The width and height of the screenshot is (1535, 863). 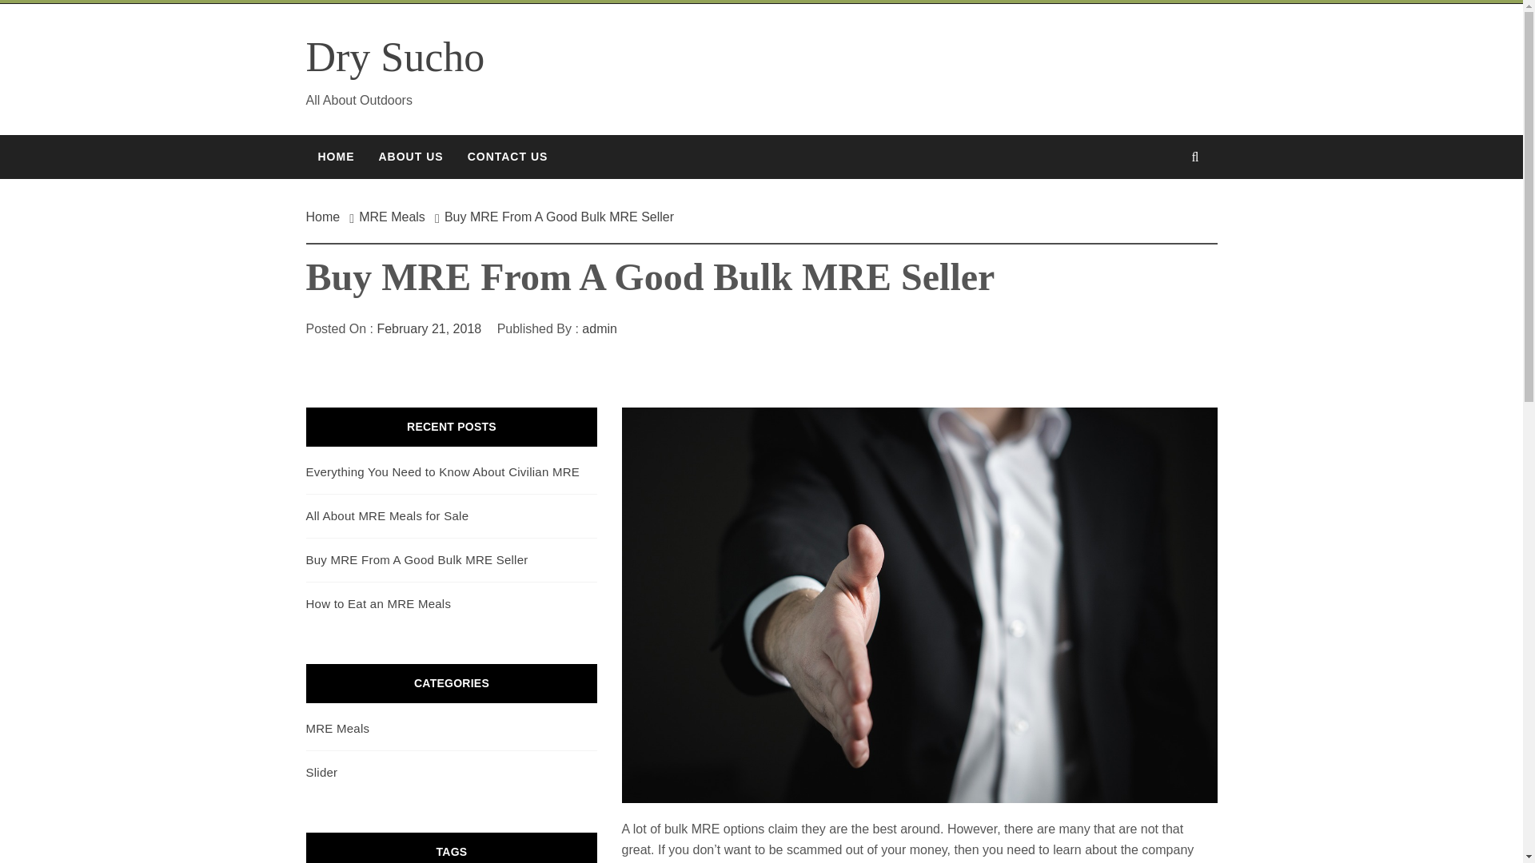 I want to click on MRE Meals, so click(x=392, y=217).